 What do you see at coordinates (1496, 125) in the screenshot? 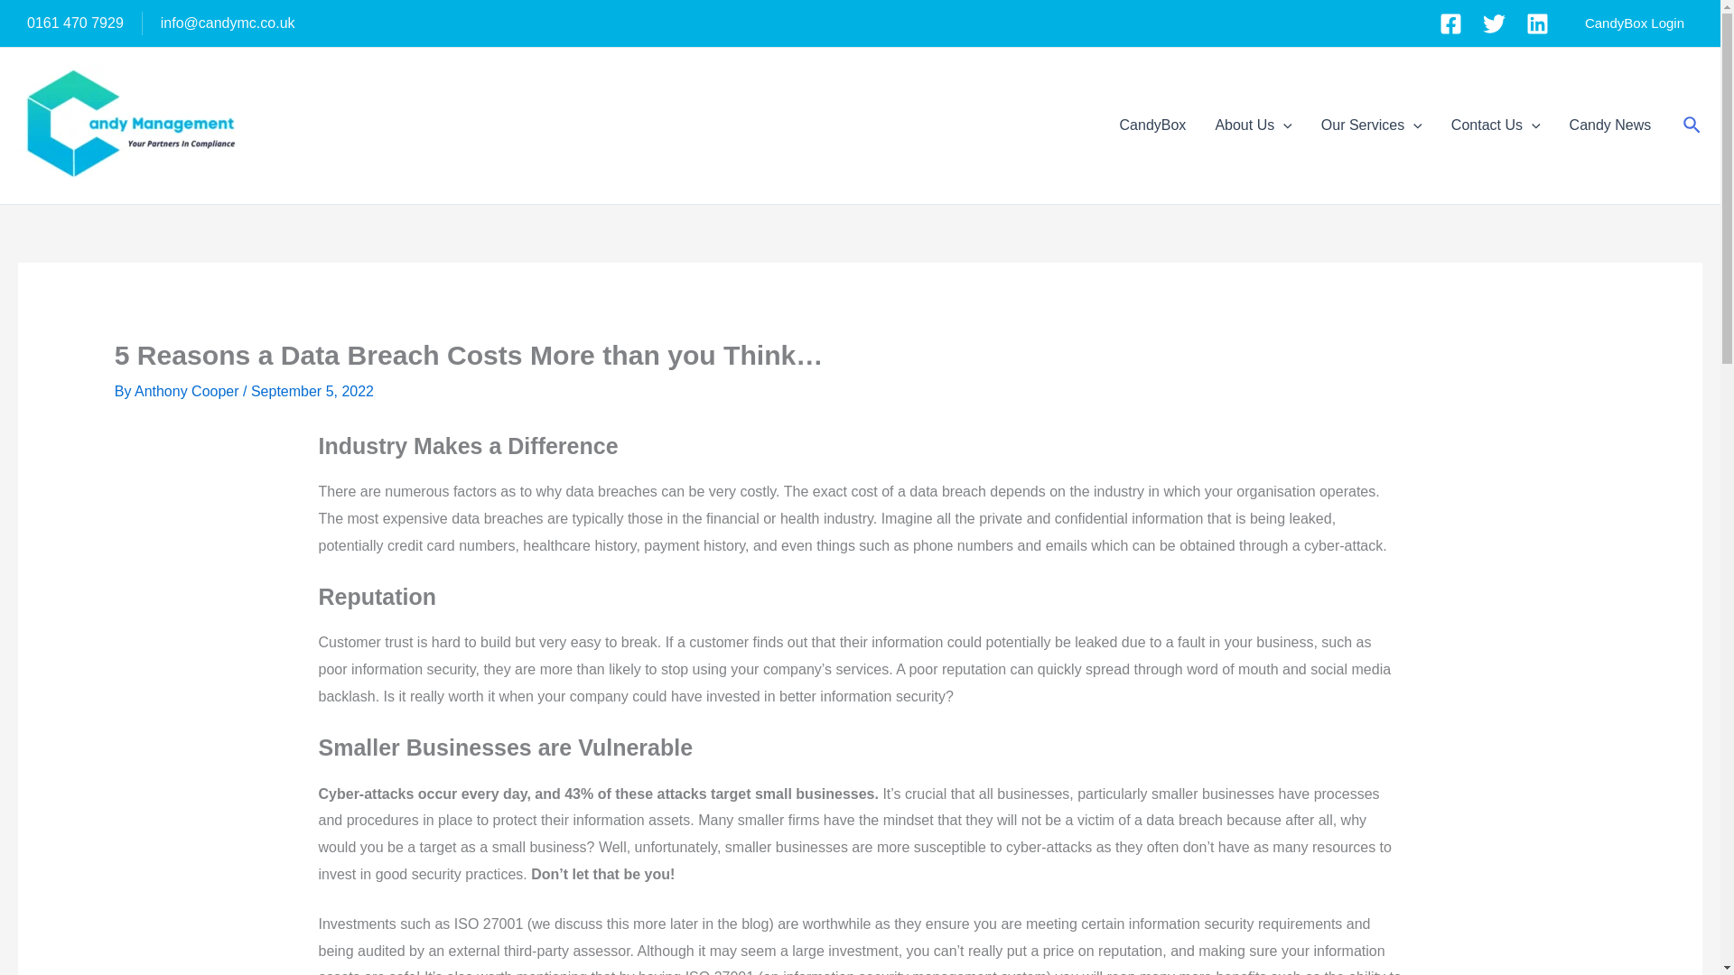
I see `Contact Us` at bounding box center [1496, 125].